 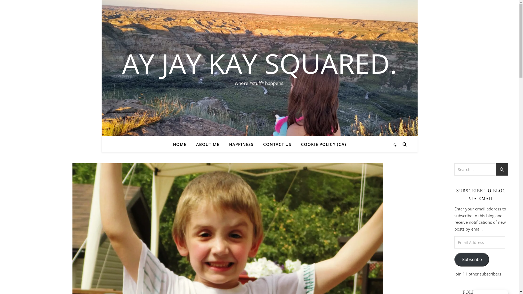 I want to click on CONTACT US, so click(x=277, y=144).